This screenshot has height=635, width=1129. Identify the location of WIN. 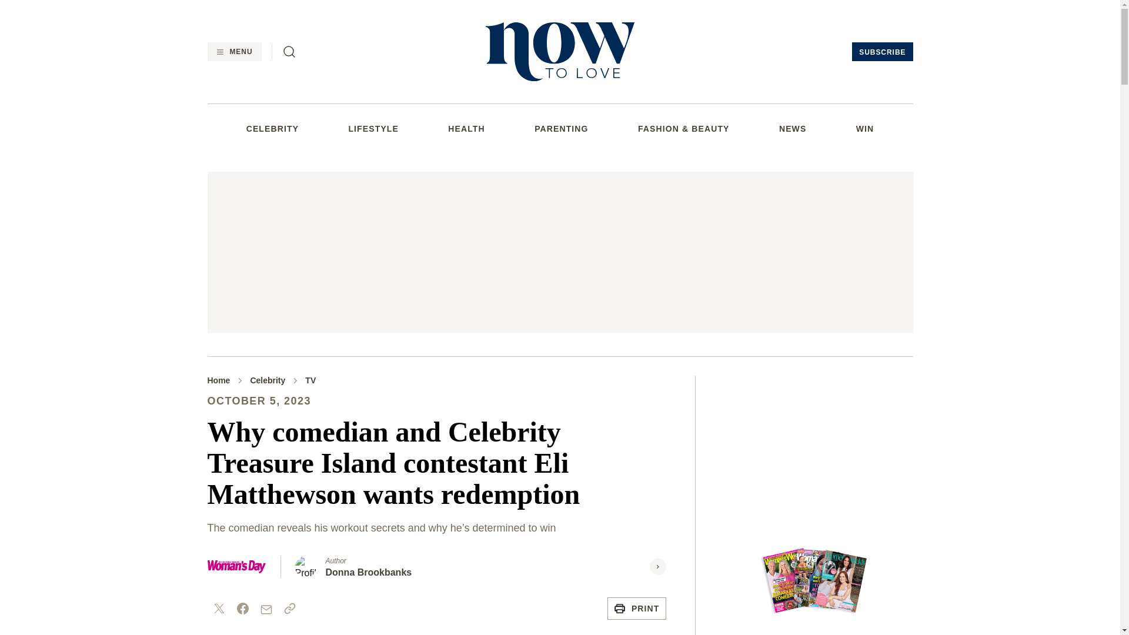
(864, 128).